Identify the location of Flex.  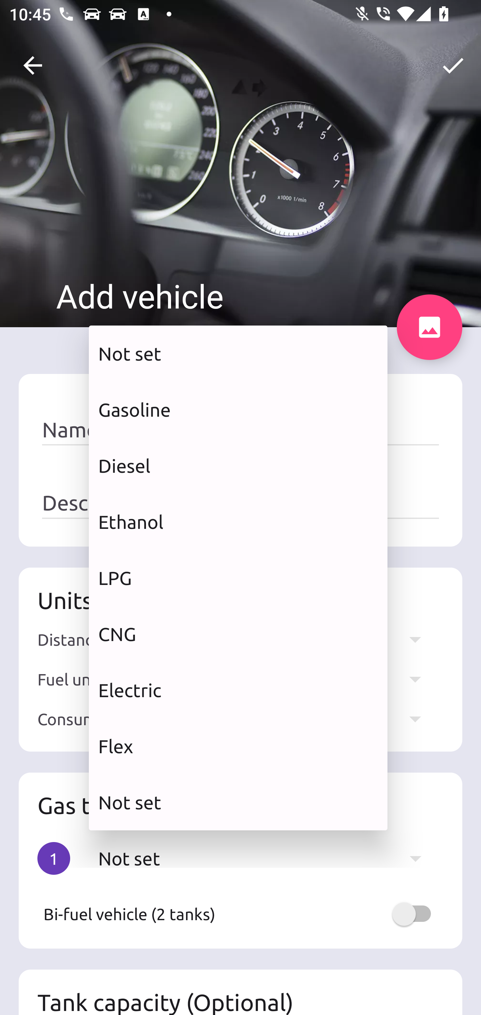
(238, 747).